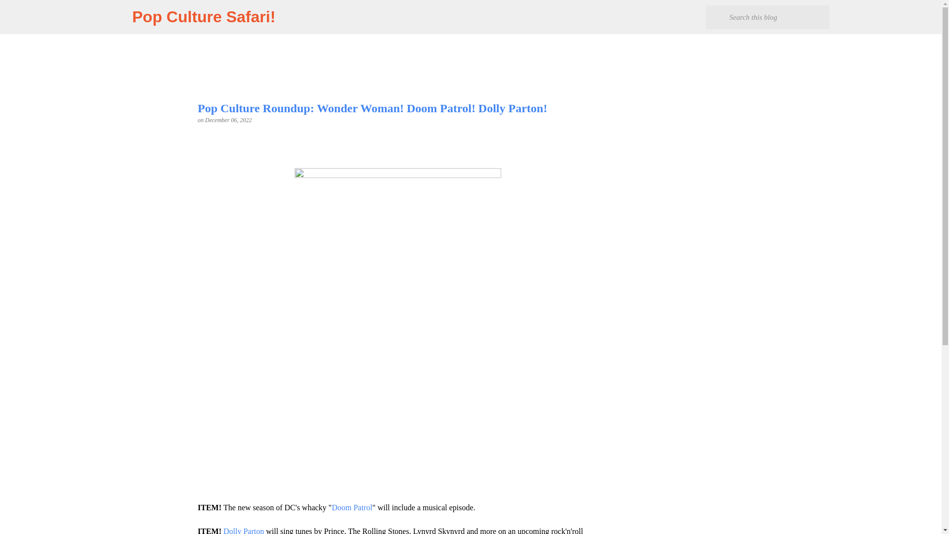 This screenshot has height=534, width=949. Describe the element at coordinates (243, 530) in the screenshot. I see `Dolly Parton` at that location.